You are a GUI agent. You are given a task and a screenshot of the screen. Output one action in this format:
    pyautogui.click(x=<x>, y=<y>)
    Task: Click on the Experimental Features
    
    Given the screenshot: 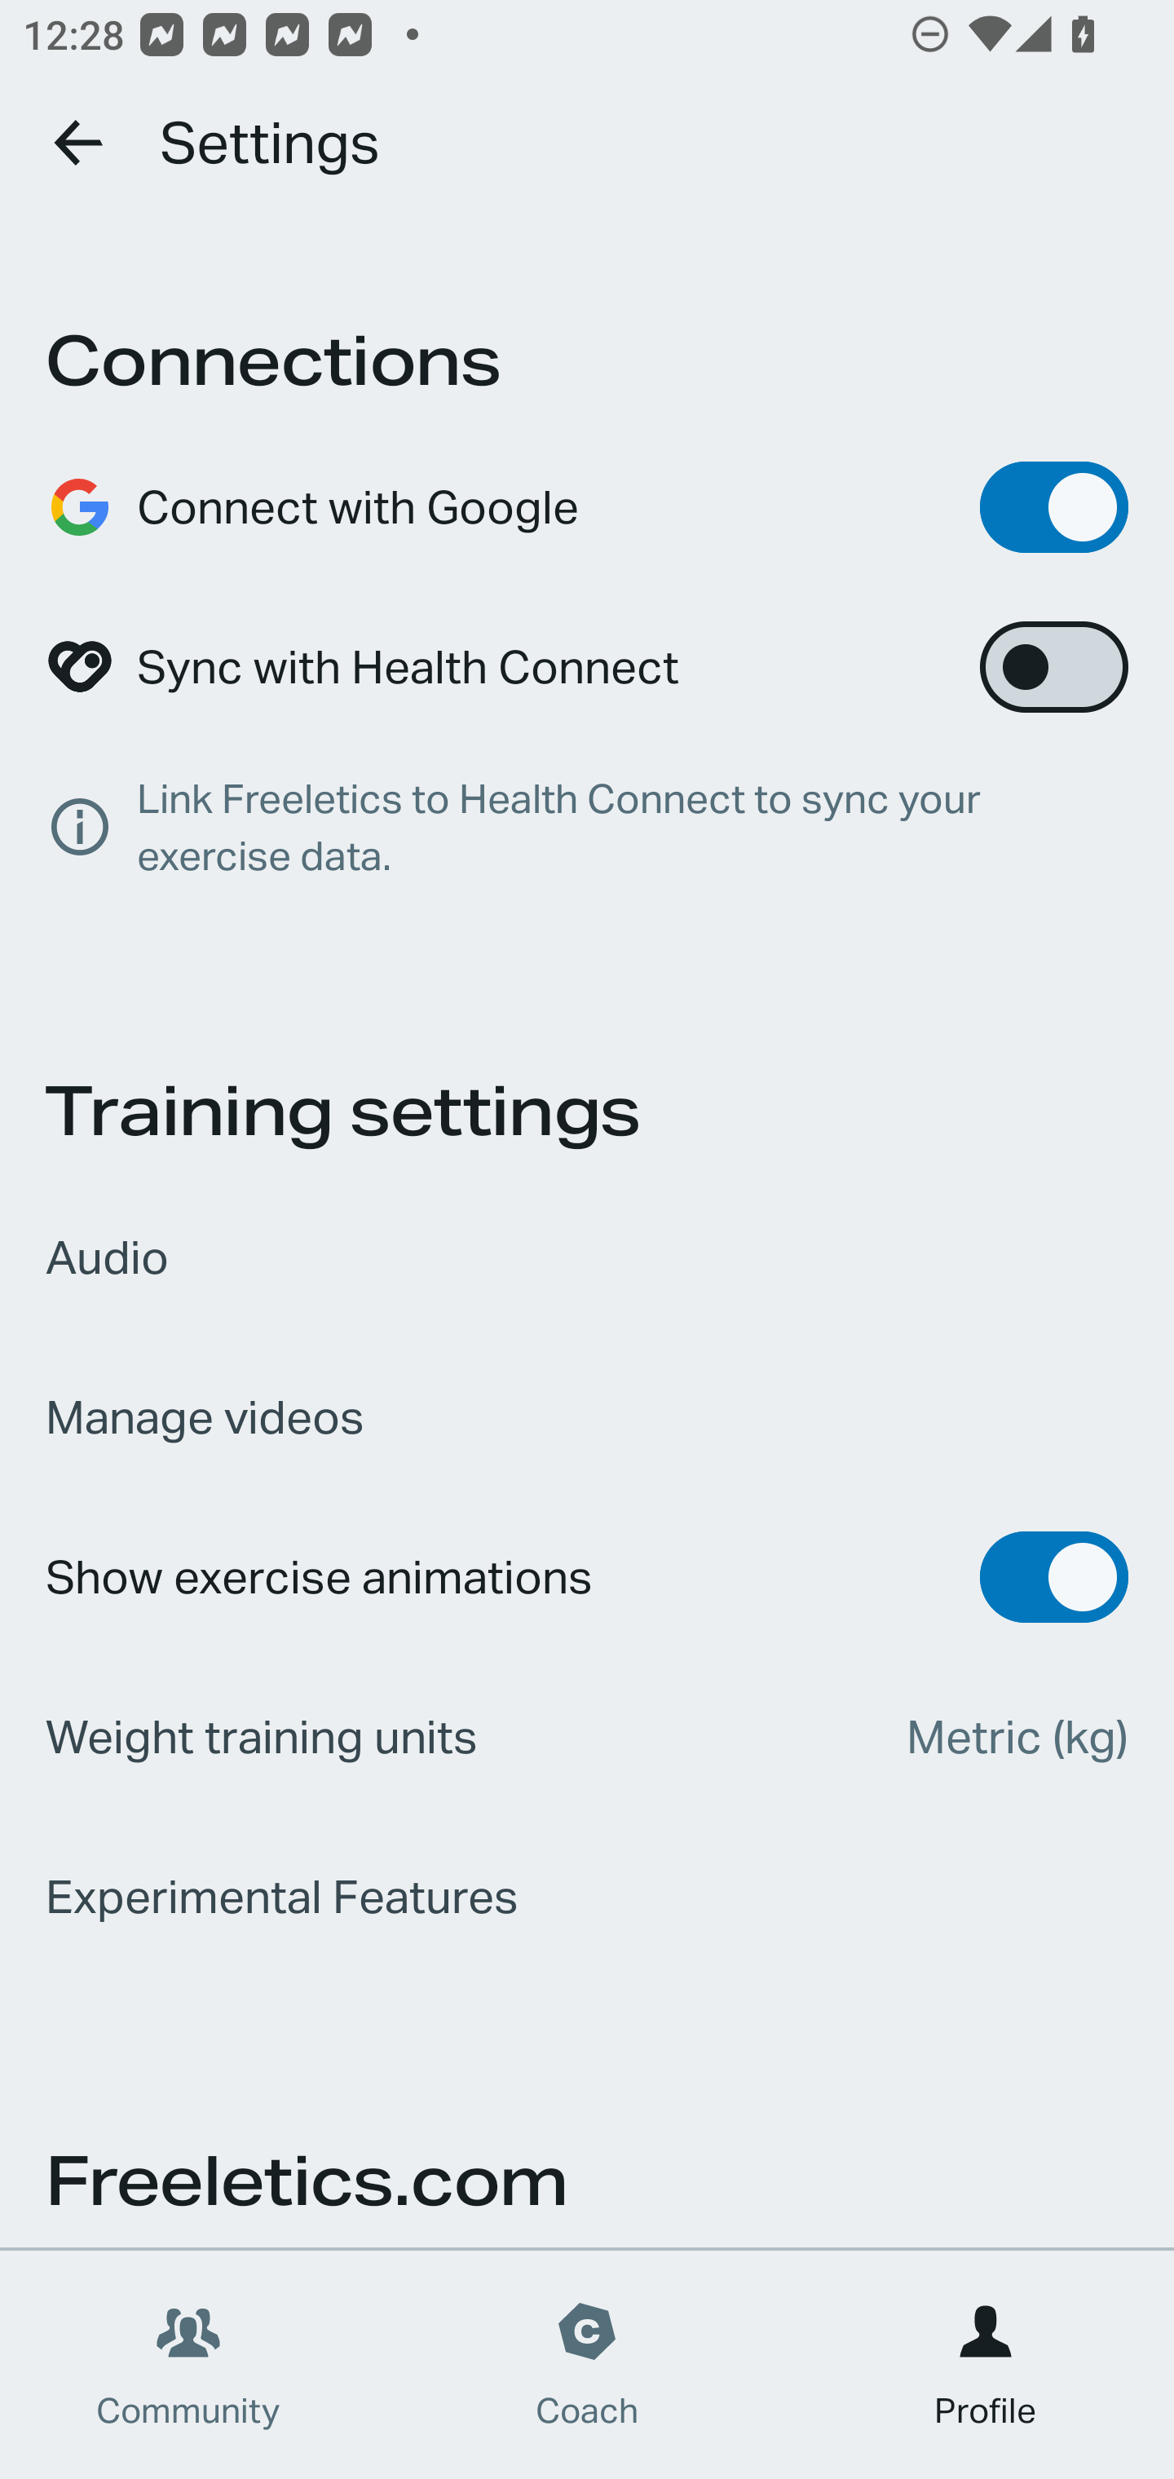 What is the action you would take?
    pyautogui.click(x=587, y=1896)
    